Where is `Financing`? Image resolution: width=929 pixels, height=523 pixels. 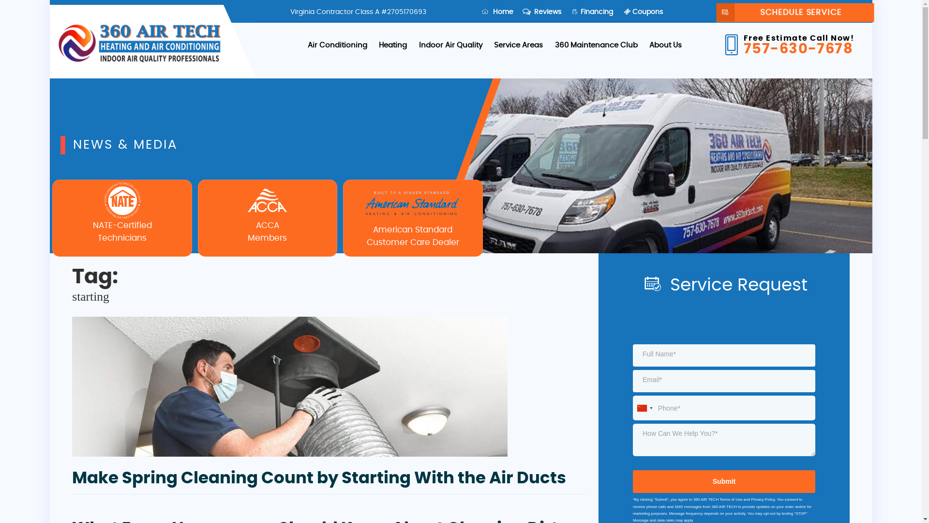
Financing is located at coordinates (593, 12).